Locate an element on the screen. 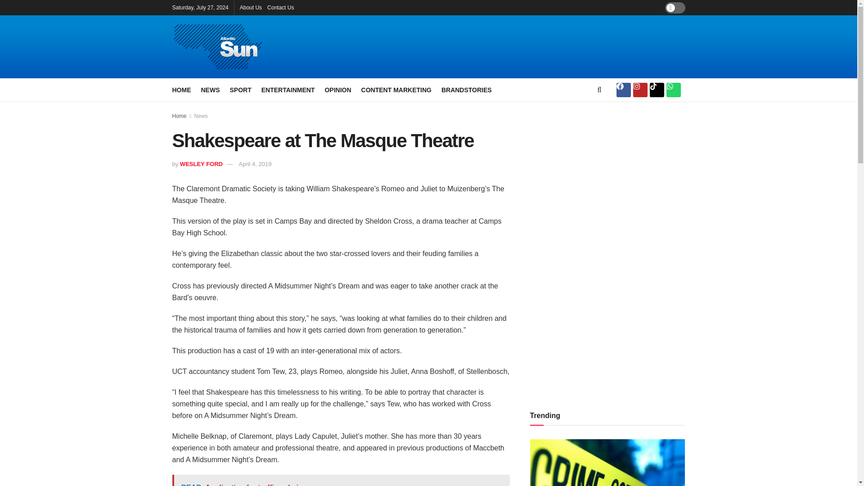  3rd party ad content is located at coordinates (527, 47).